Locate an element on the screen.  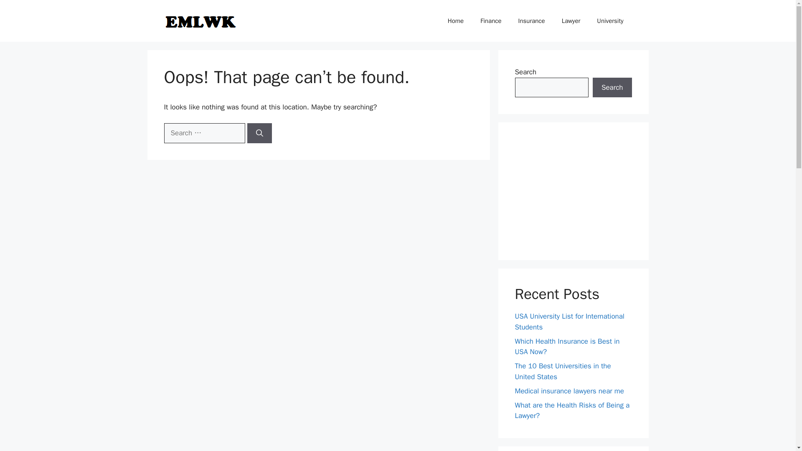
Finance is located at coordinates (490, 21).